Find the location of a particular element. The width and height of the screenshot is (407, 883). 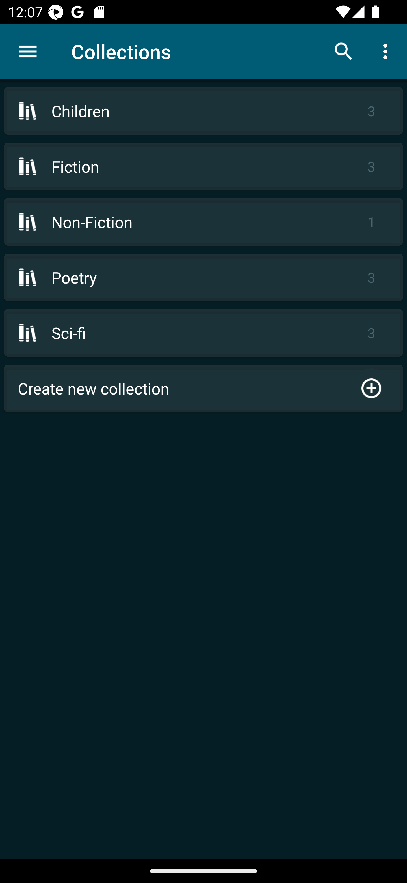

Fiction 3 is located at coordinates (203, 166).